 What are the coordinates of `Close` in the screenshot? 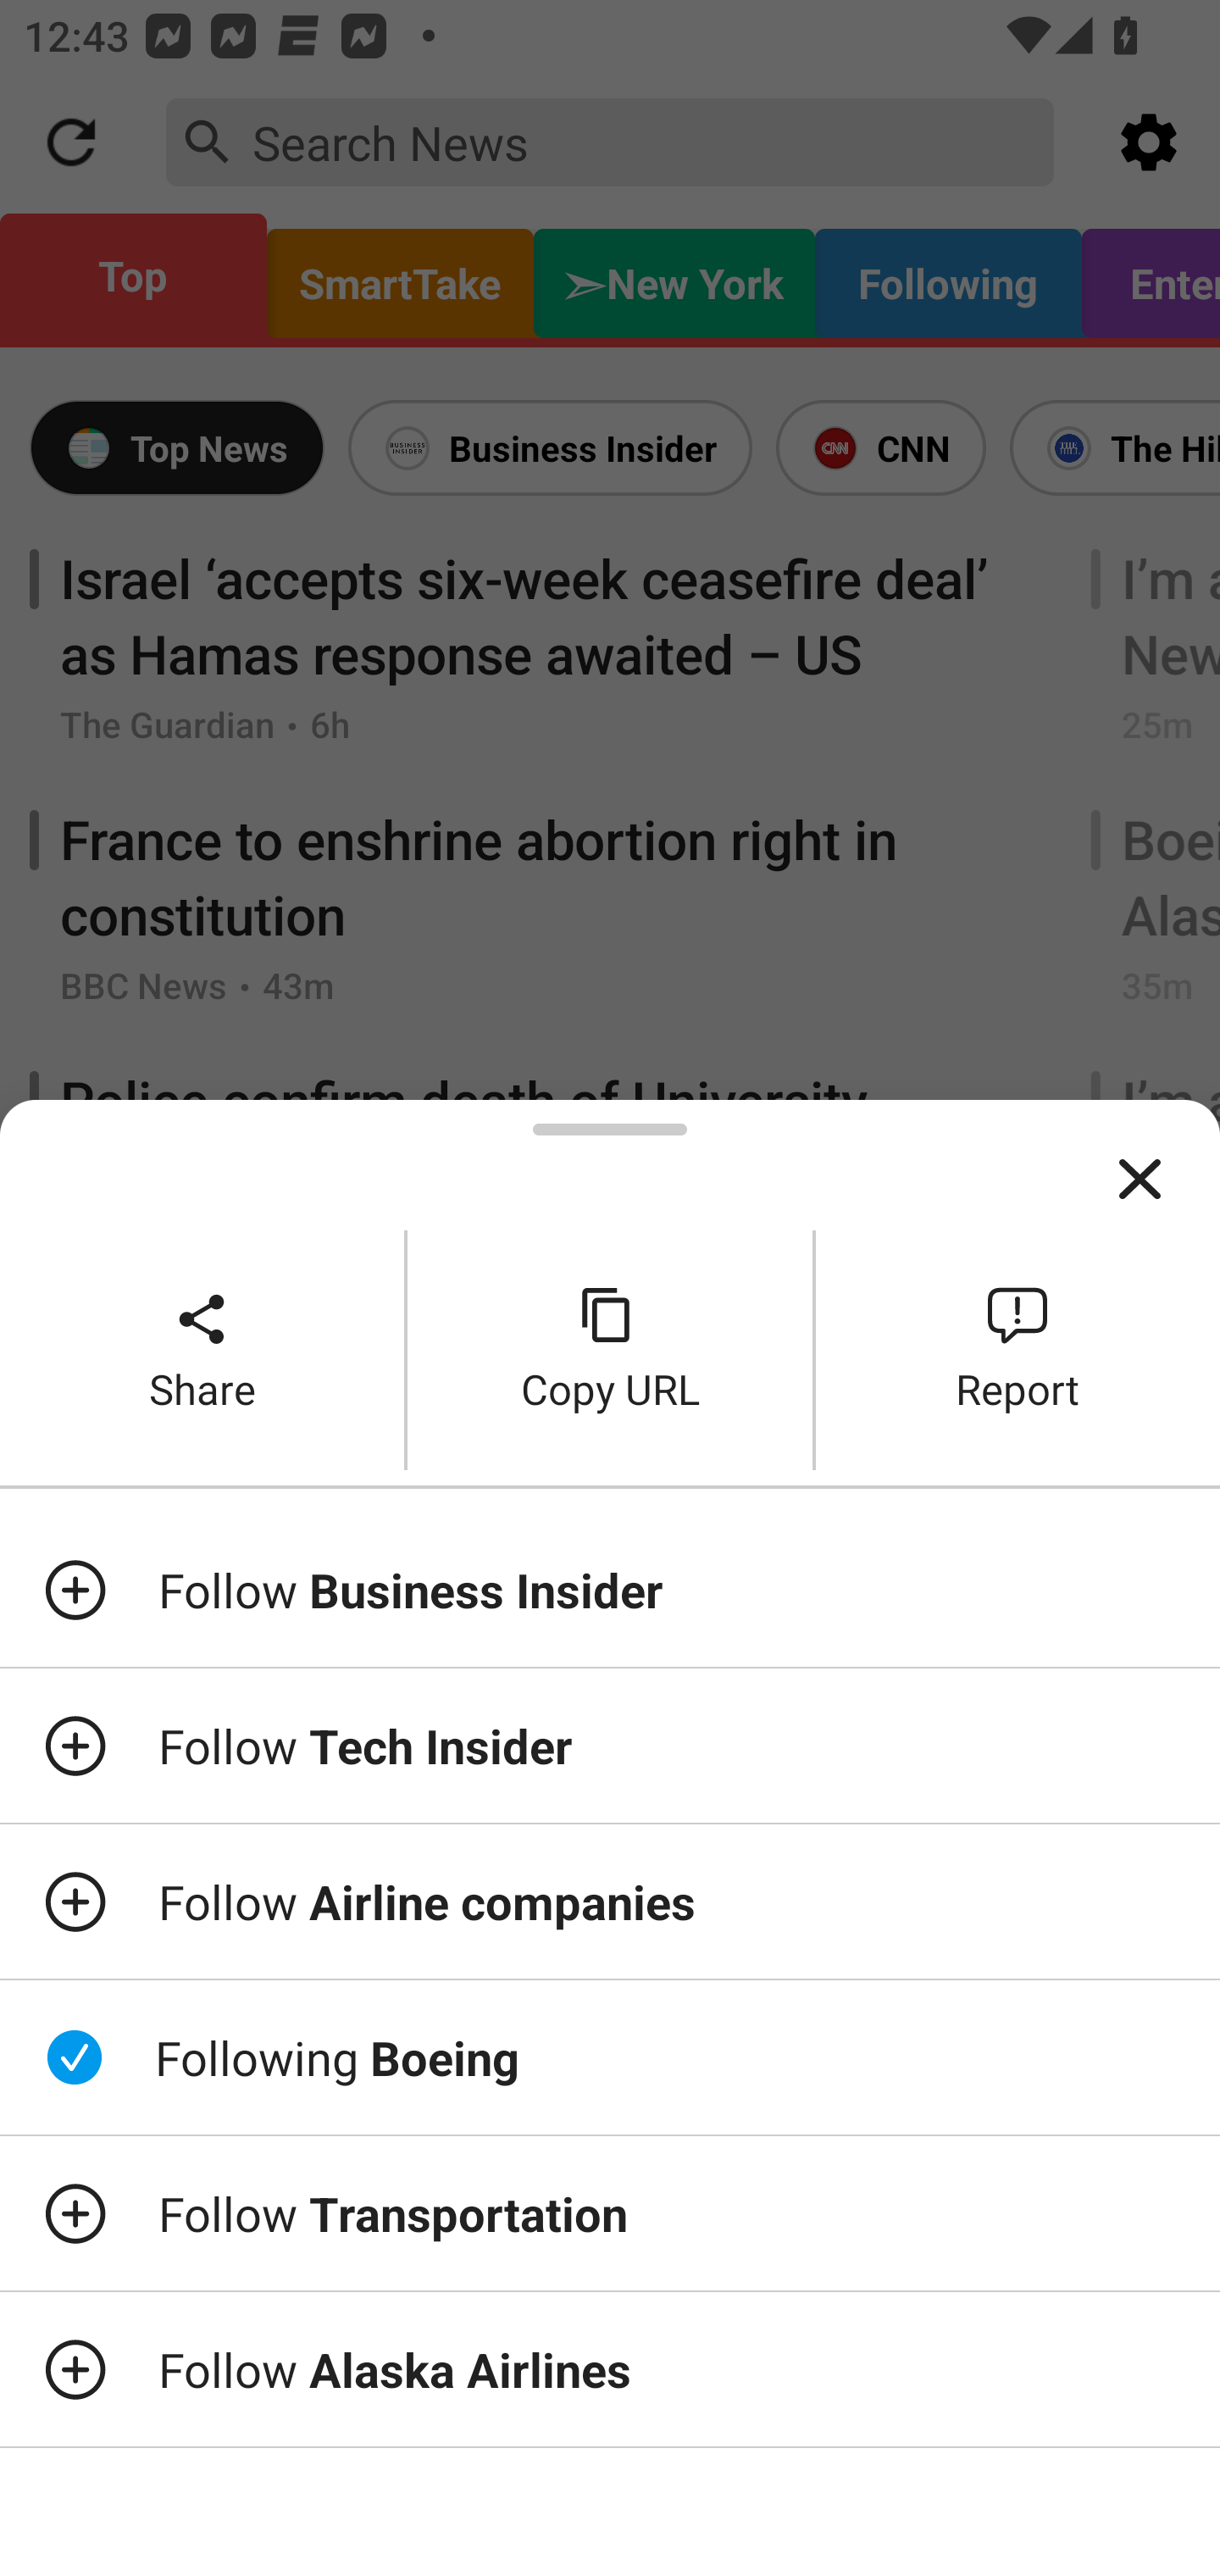 It's located at (1140, 1180).